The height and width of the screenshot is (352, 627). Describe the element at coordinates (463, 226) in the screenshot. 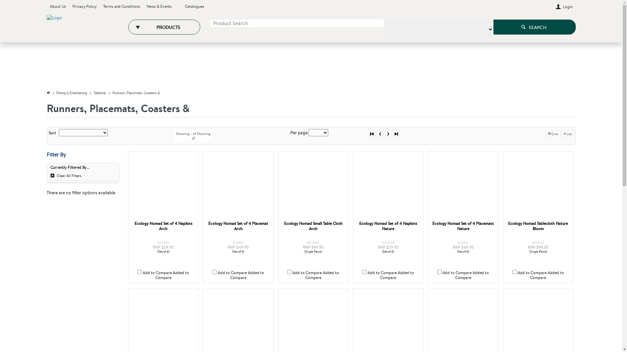

I see `Ecology Nomad Set of 4 Placemats Nature` at that location.